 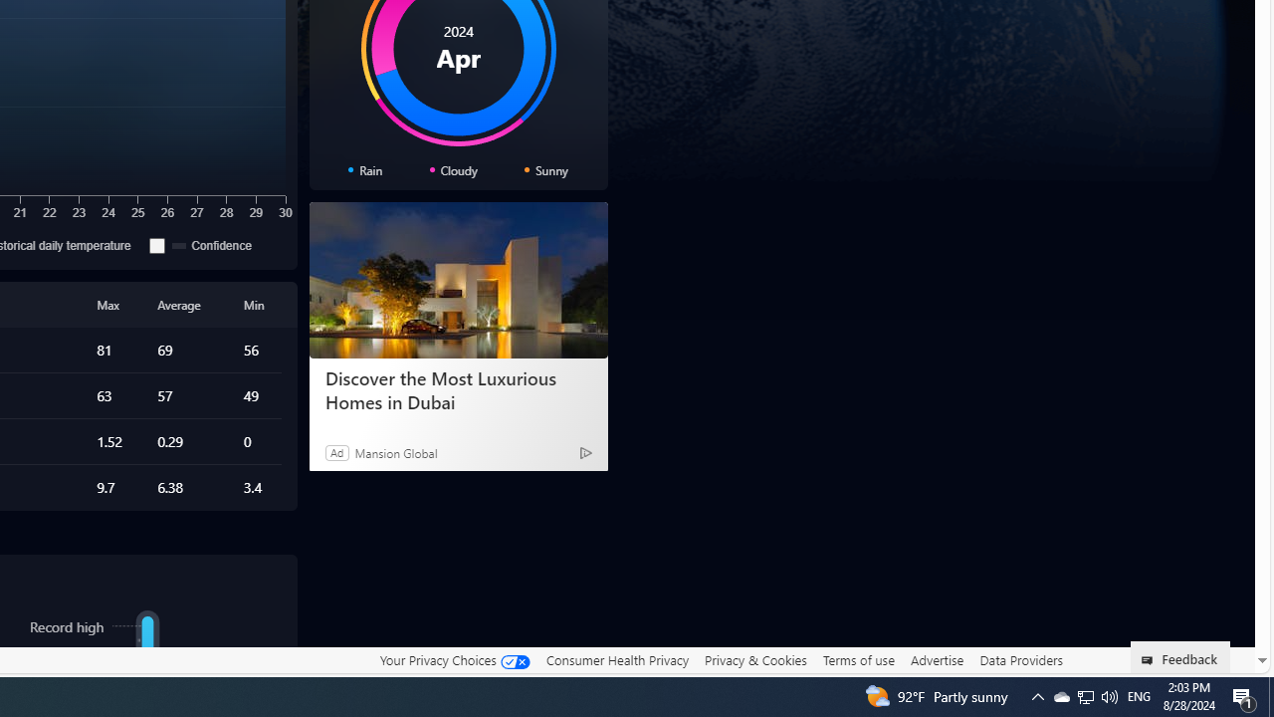 What do you see at coordinates (157, 245) in the screenshot?
I see `Confidence` at bounding box center [157, 245].